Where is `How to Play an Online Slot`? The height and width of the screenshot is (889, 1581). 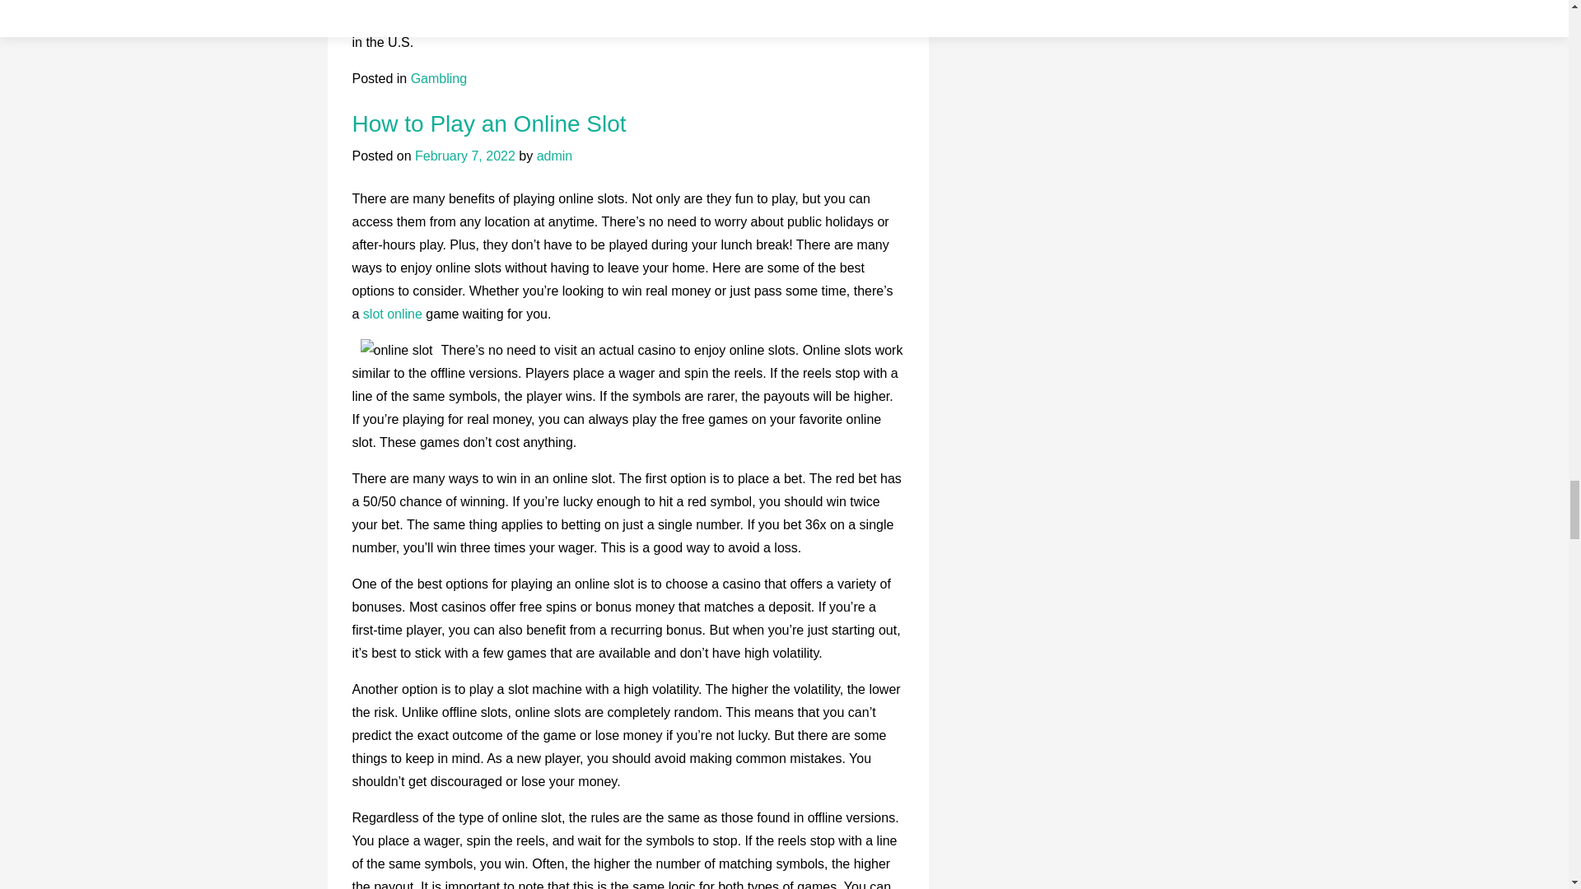 How to Play an Online Slot is located at coordinates (489, 123).